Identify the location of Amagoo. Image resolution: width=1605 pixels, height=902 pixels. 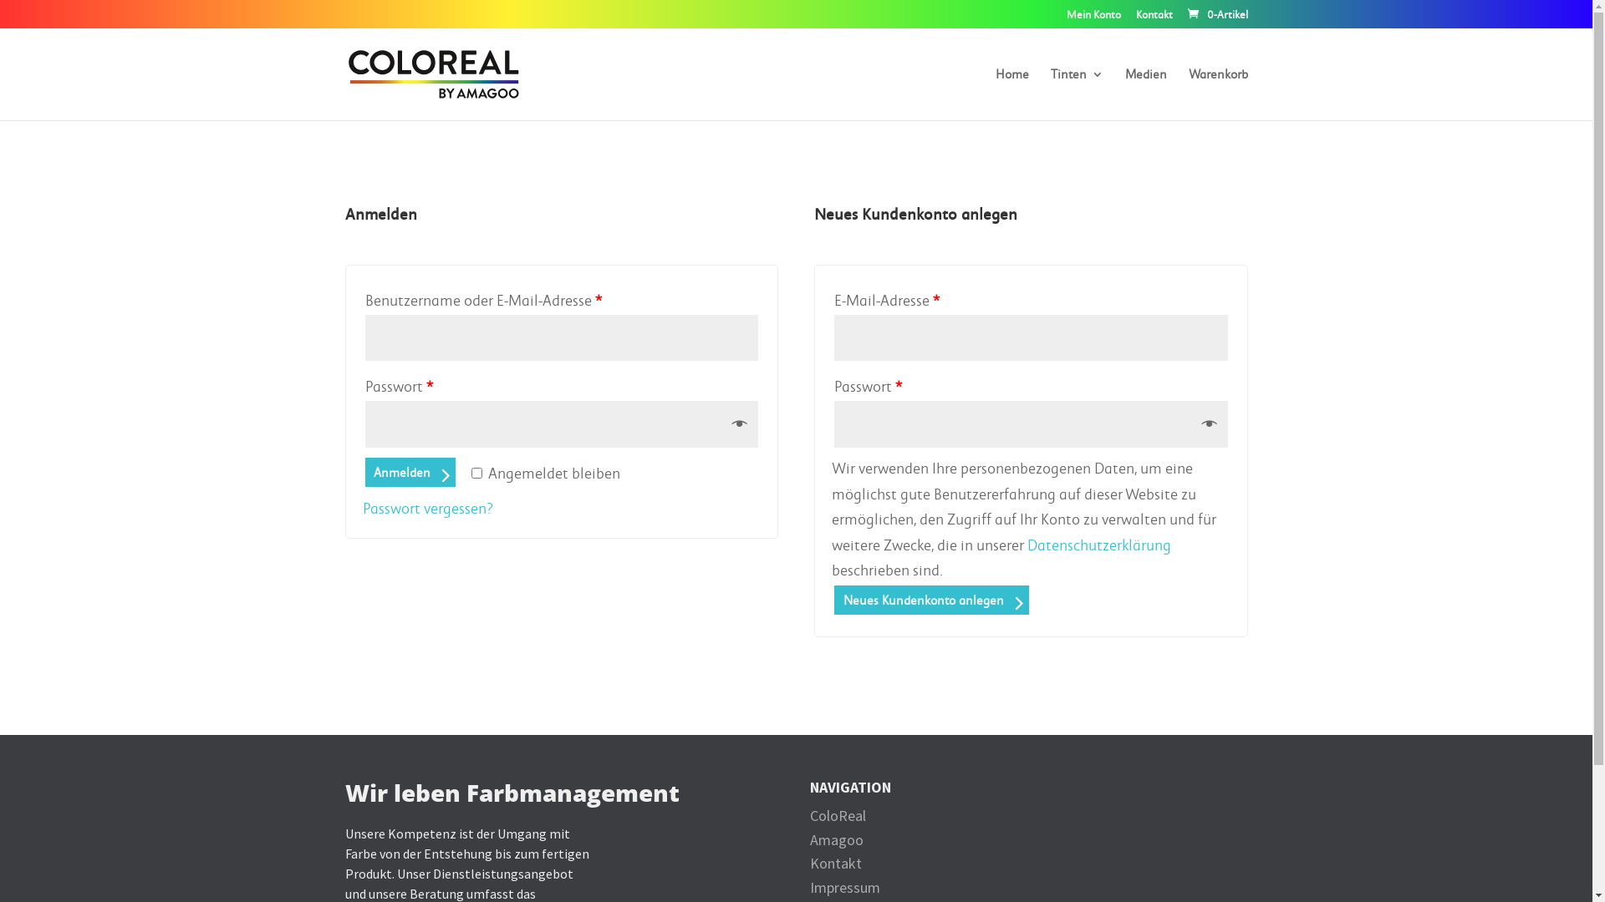
(836, 840).